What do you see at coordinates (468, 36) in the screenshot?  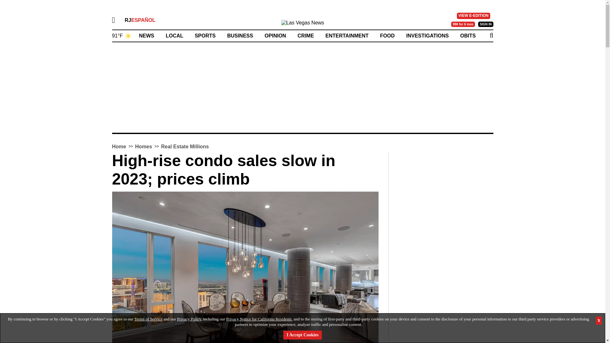 I see `OBITS` at bounding box center [468, 36].